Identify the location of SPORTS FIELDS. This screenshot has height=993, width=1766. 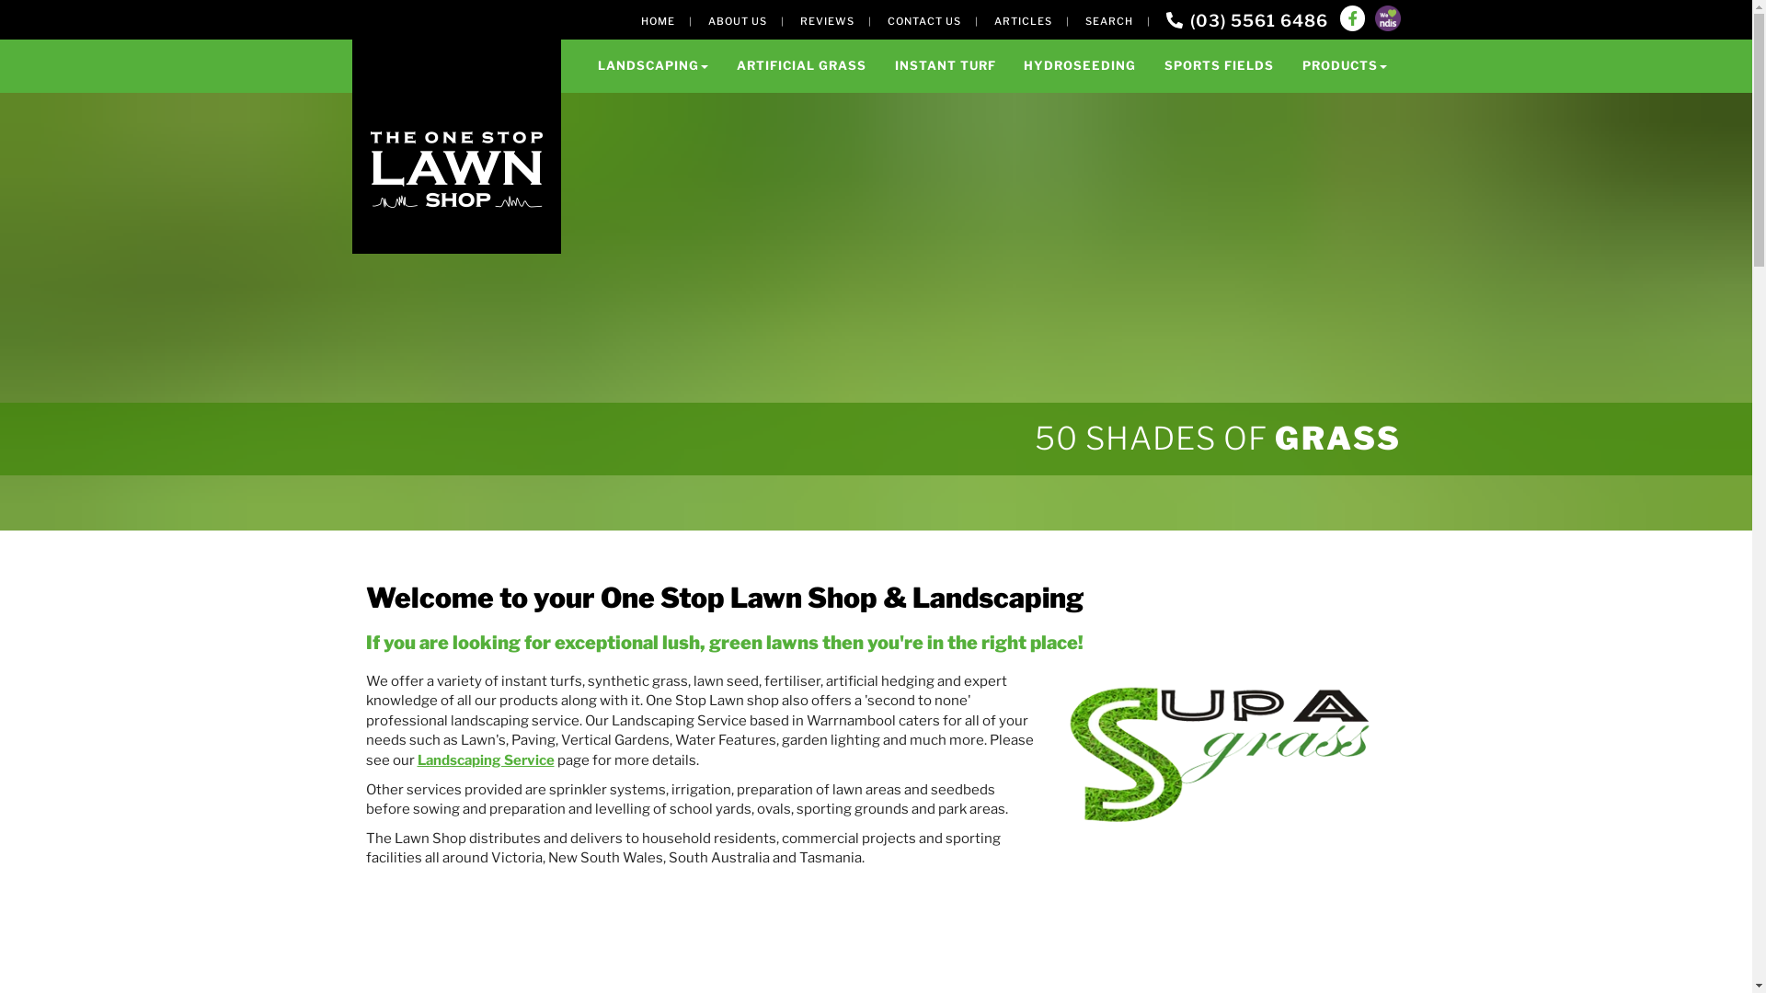
(1220, 66).